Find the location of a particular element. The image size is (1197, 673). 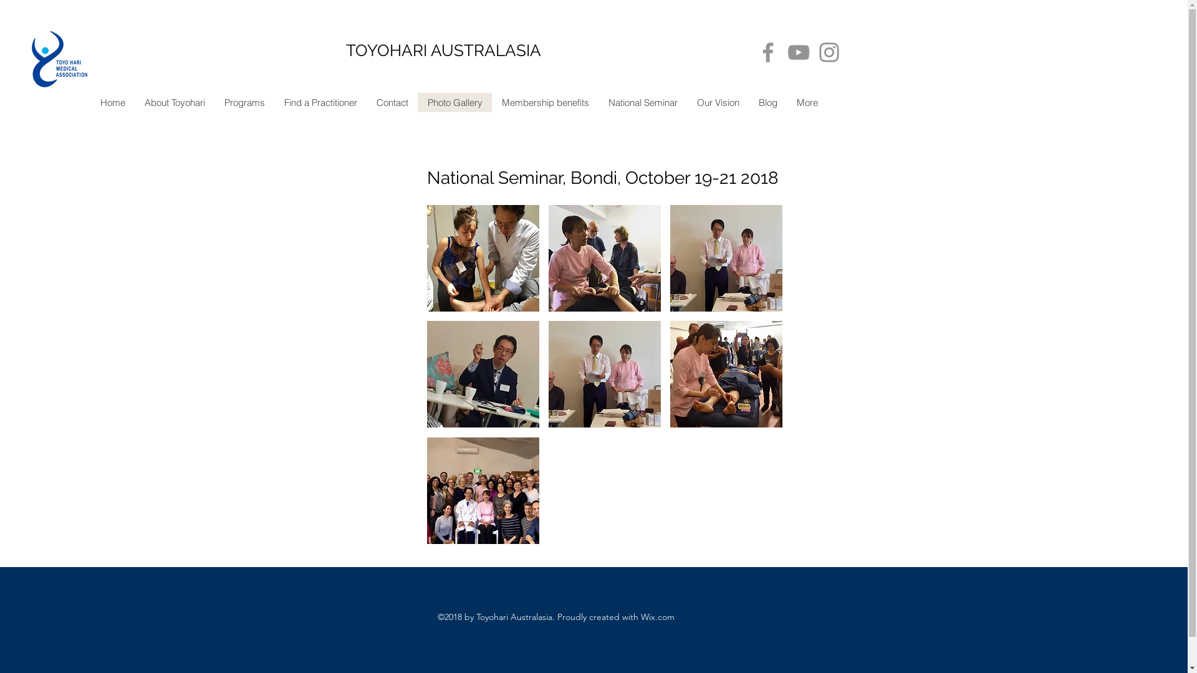

Programs is located at coordinates (244, 102).